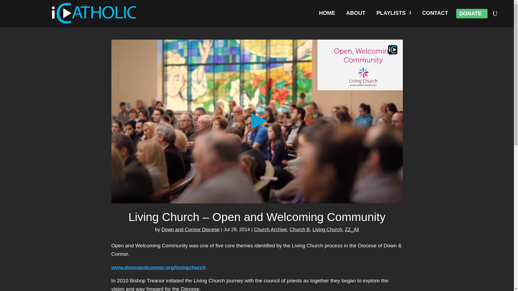  Describe the element at coordinates (190, 230) in the screenshot. I see `Posts by Down and Connor Diocese` at that location.